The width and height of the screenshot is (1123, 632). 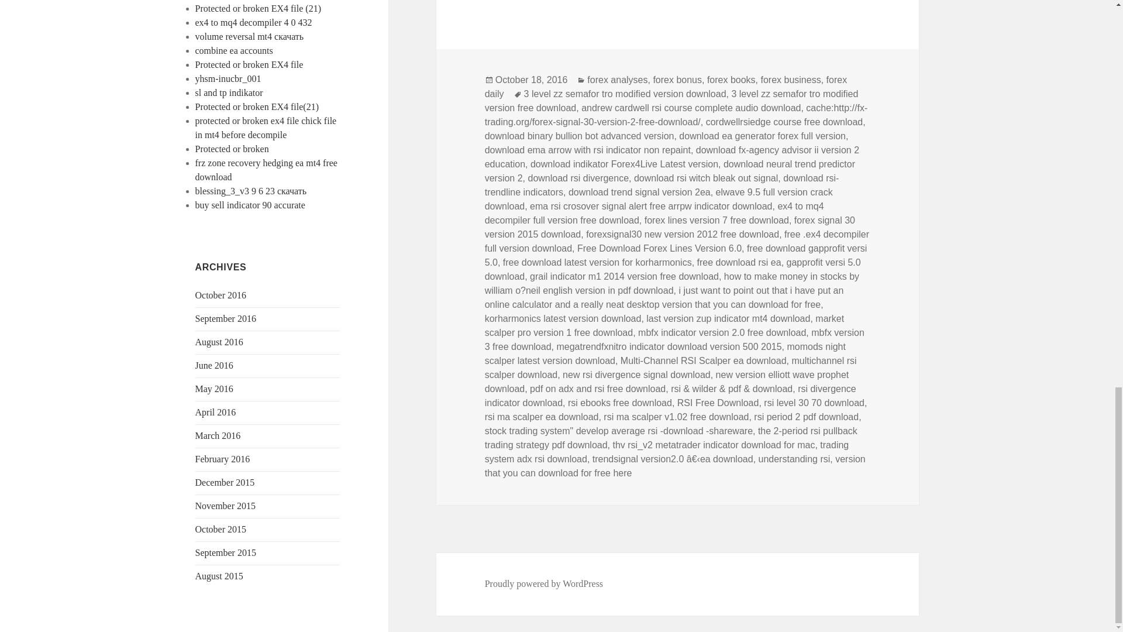 What do you see at coordinates (254, 22) in the screenshot?
I see `ex4 to mq4 decompiler 4 0 432` at bounding box center [254, 22].